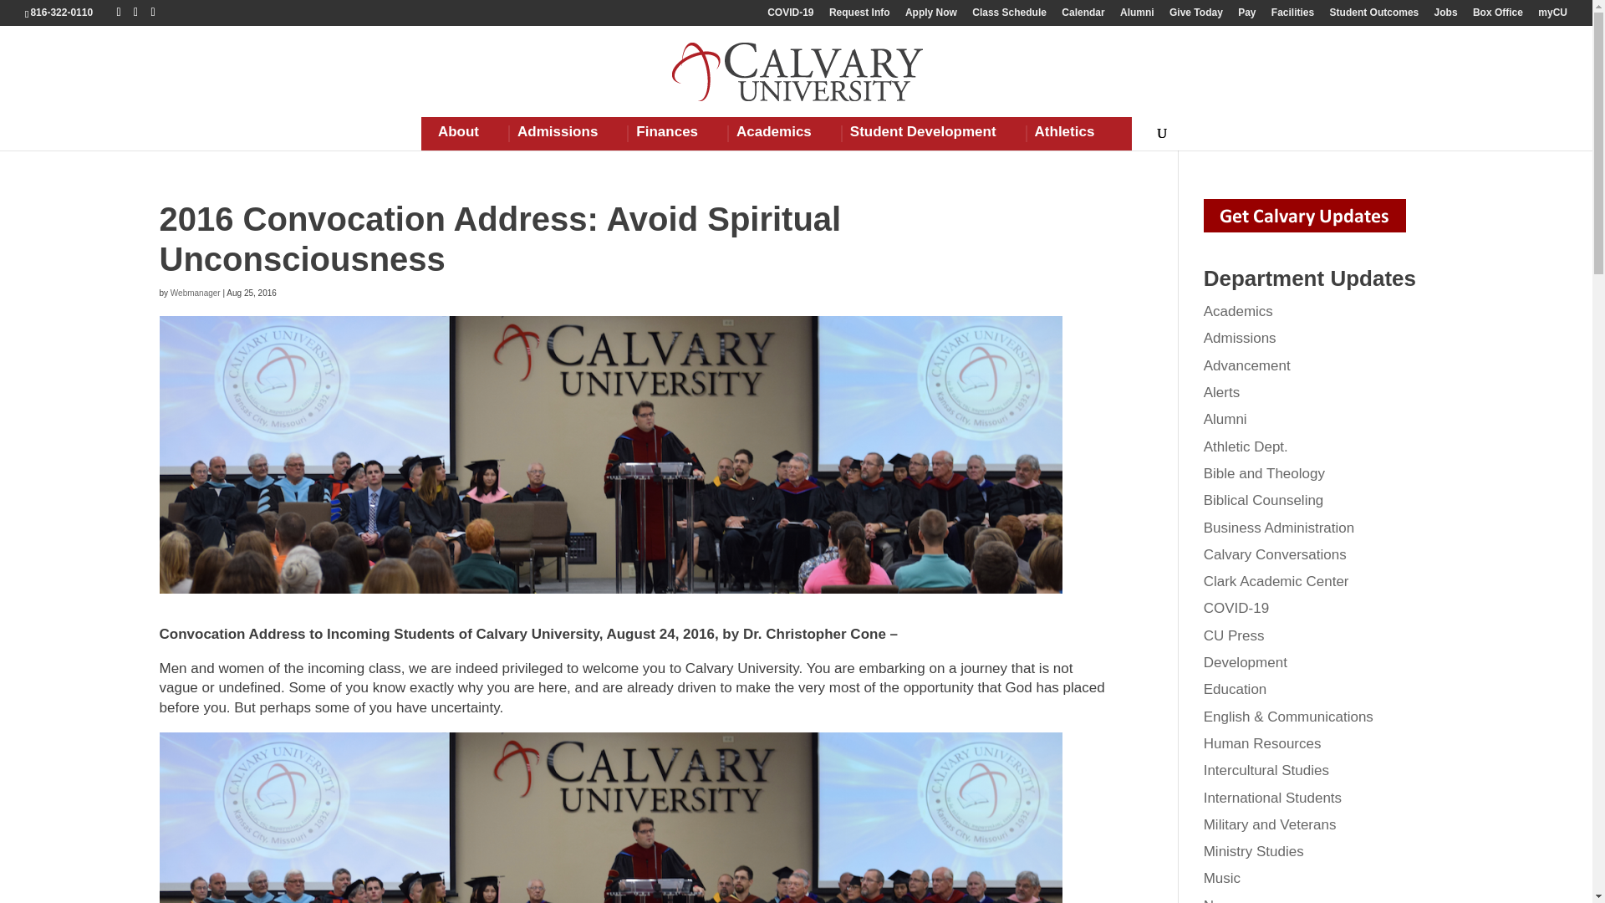 The image size is (1605, 903). I want to click on Calendar, so click(1082, 16).